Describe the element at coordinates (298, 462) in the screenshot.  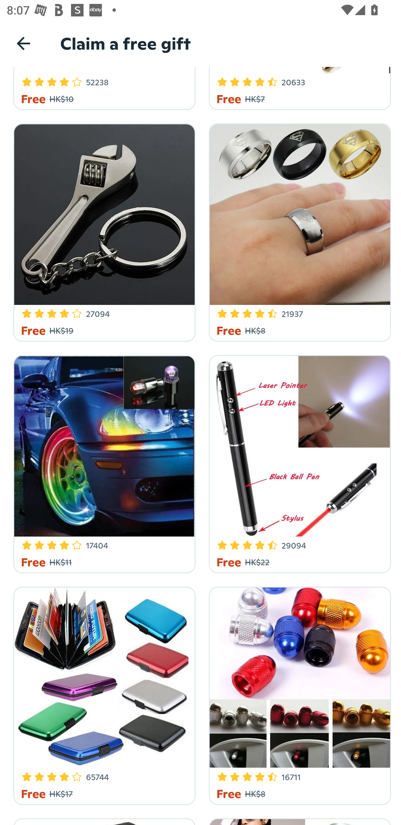
I see `4.3 Star Rating 29094 Free HK$22` at that location.